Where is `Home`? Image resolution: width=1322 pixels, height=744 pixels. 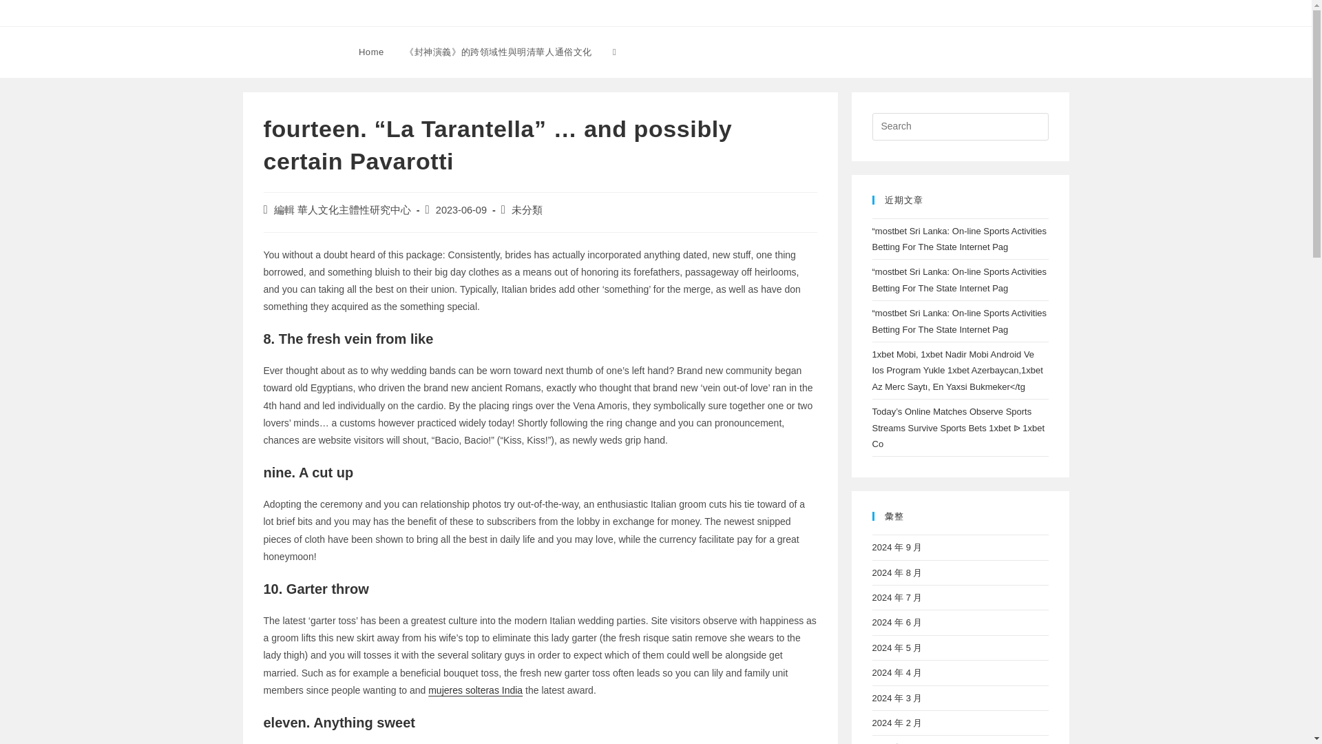
Home is located at coordinates (371, 52).